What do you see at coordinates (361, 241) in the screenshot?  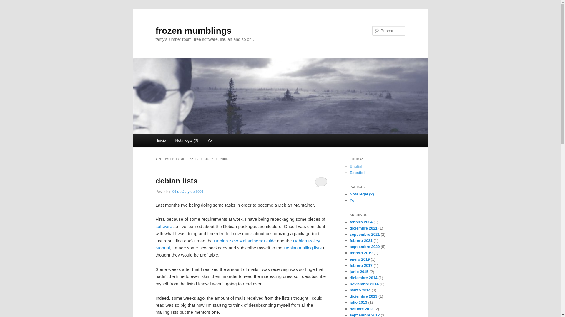 I see `febrero 2021` at bounding box center [361, 241].